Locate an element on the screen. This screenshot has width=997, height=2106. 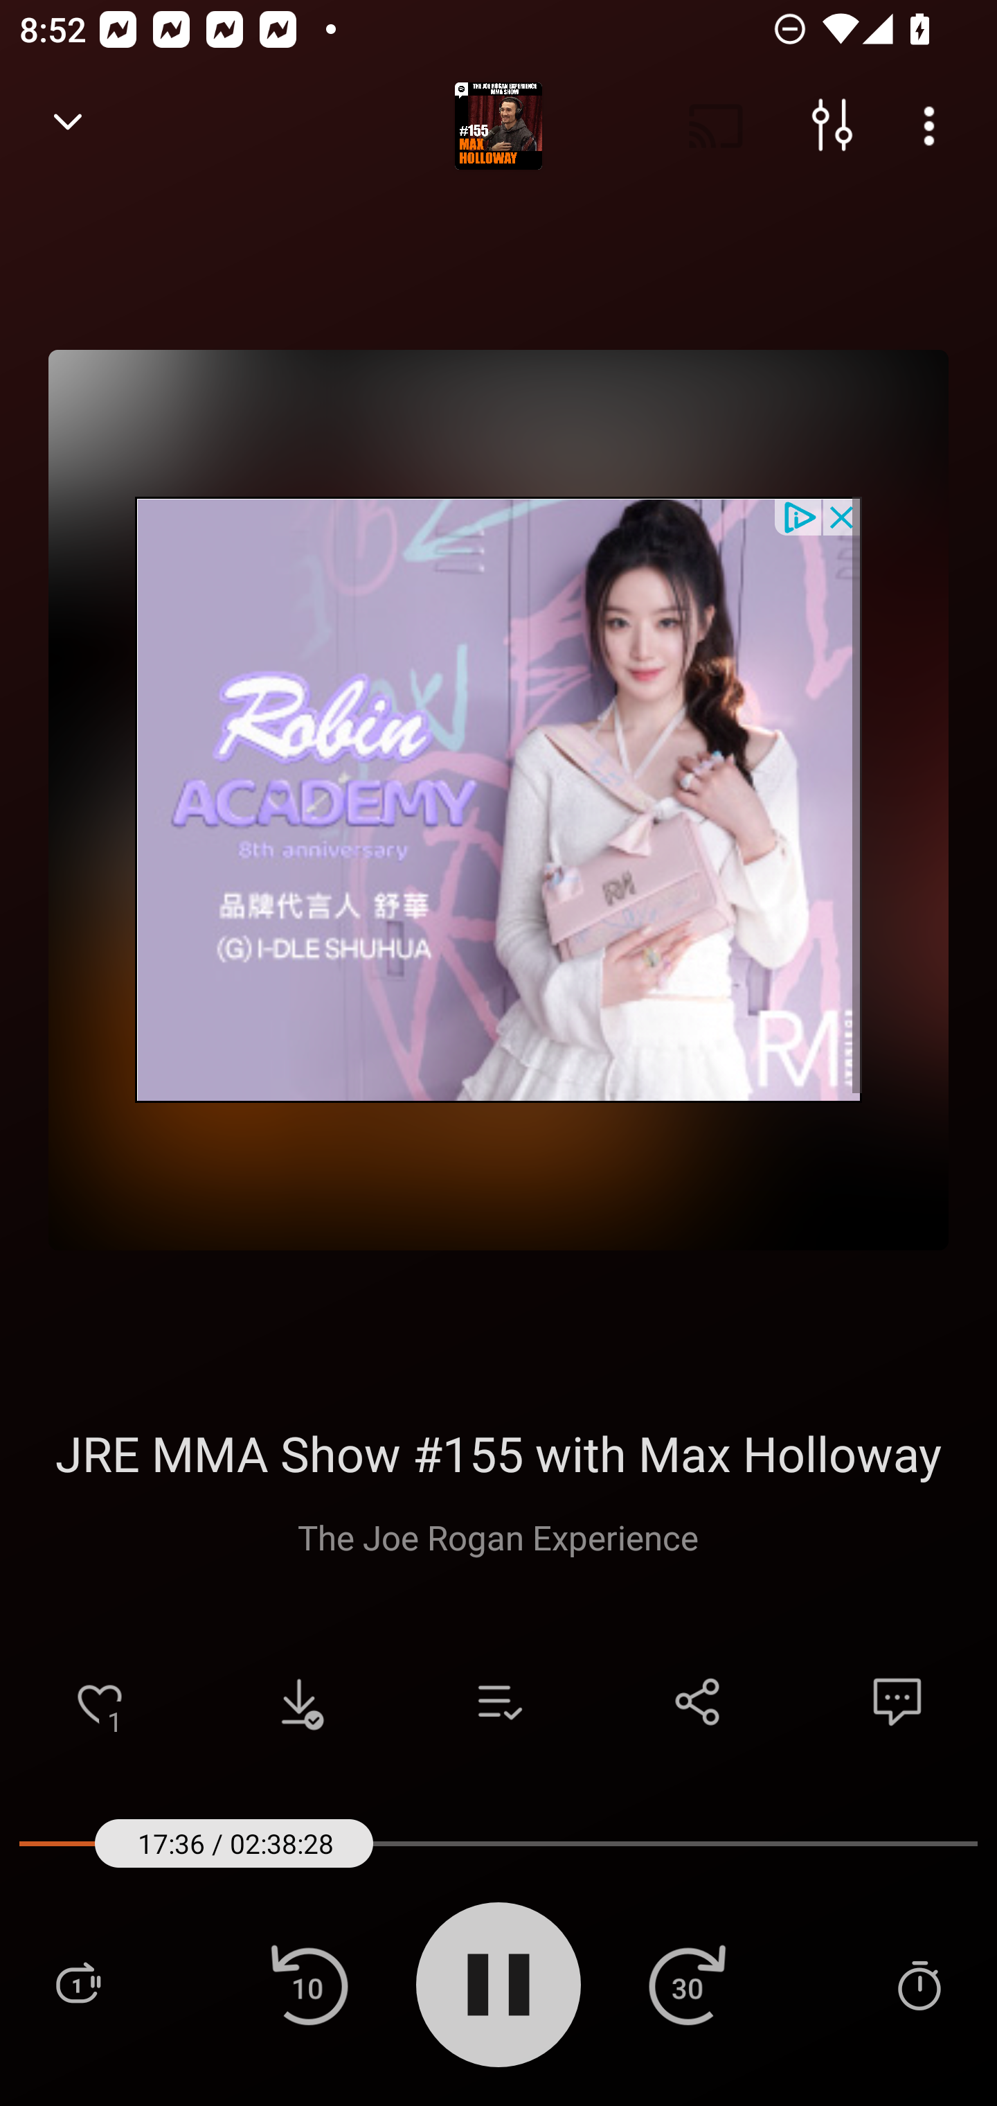
Share is located at coordinates (698, 1701).